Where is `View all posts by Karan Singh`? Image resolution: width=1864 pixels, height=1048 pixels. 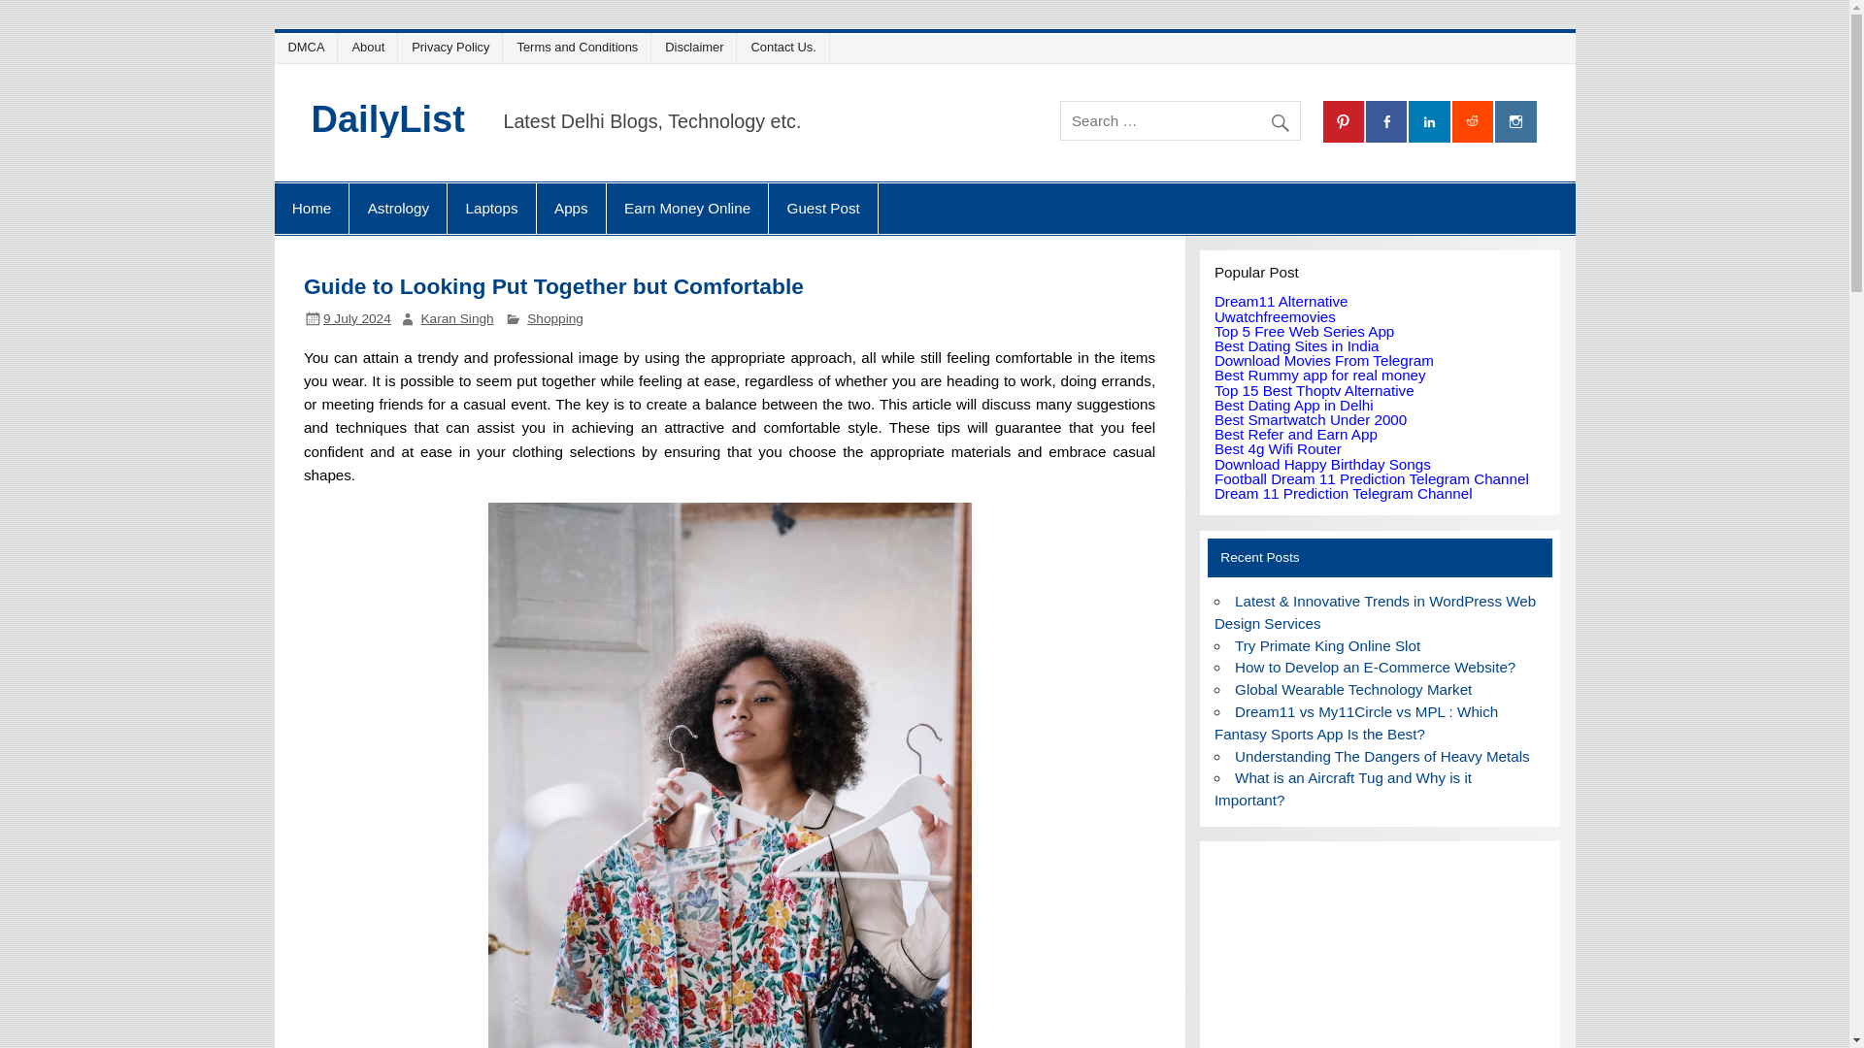
View all posts by Karan Singh is located at coordinates (456, 318).